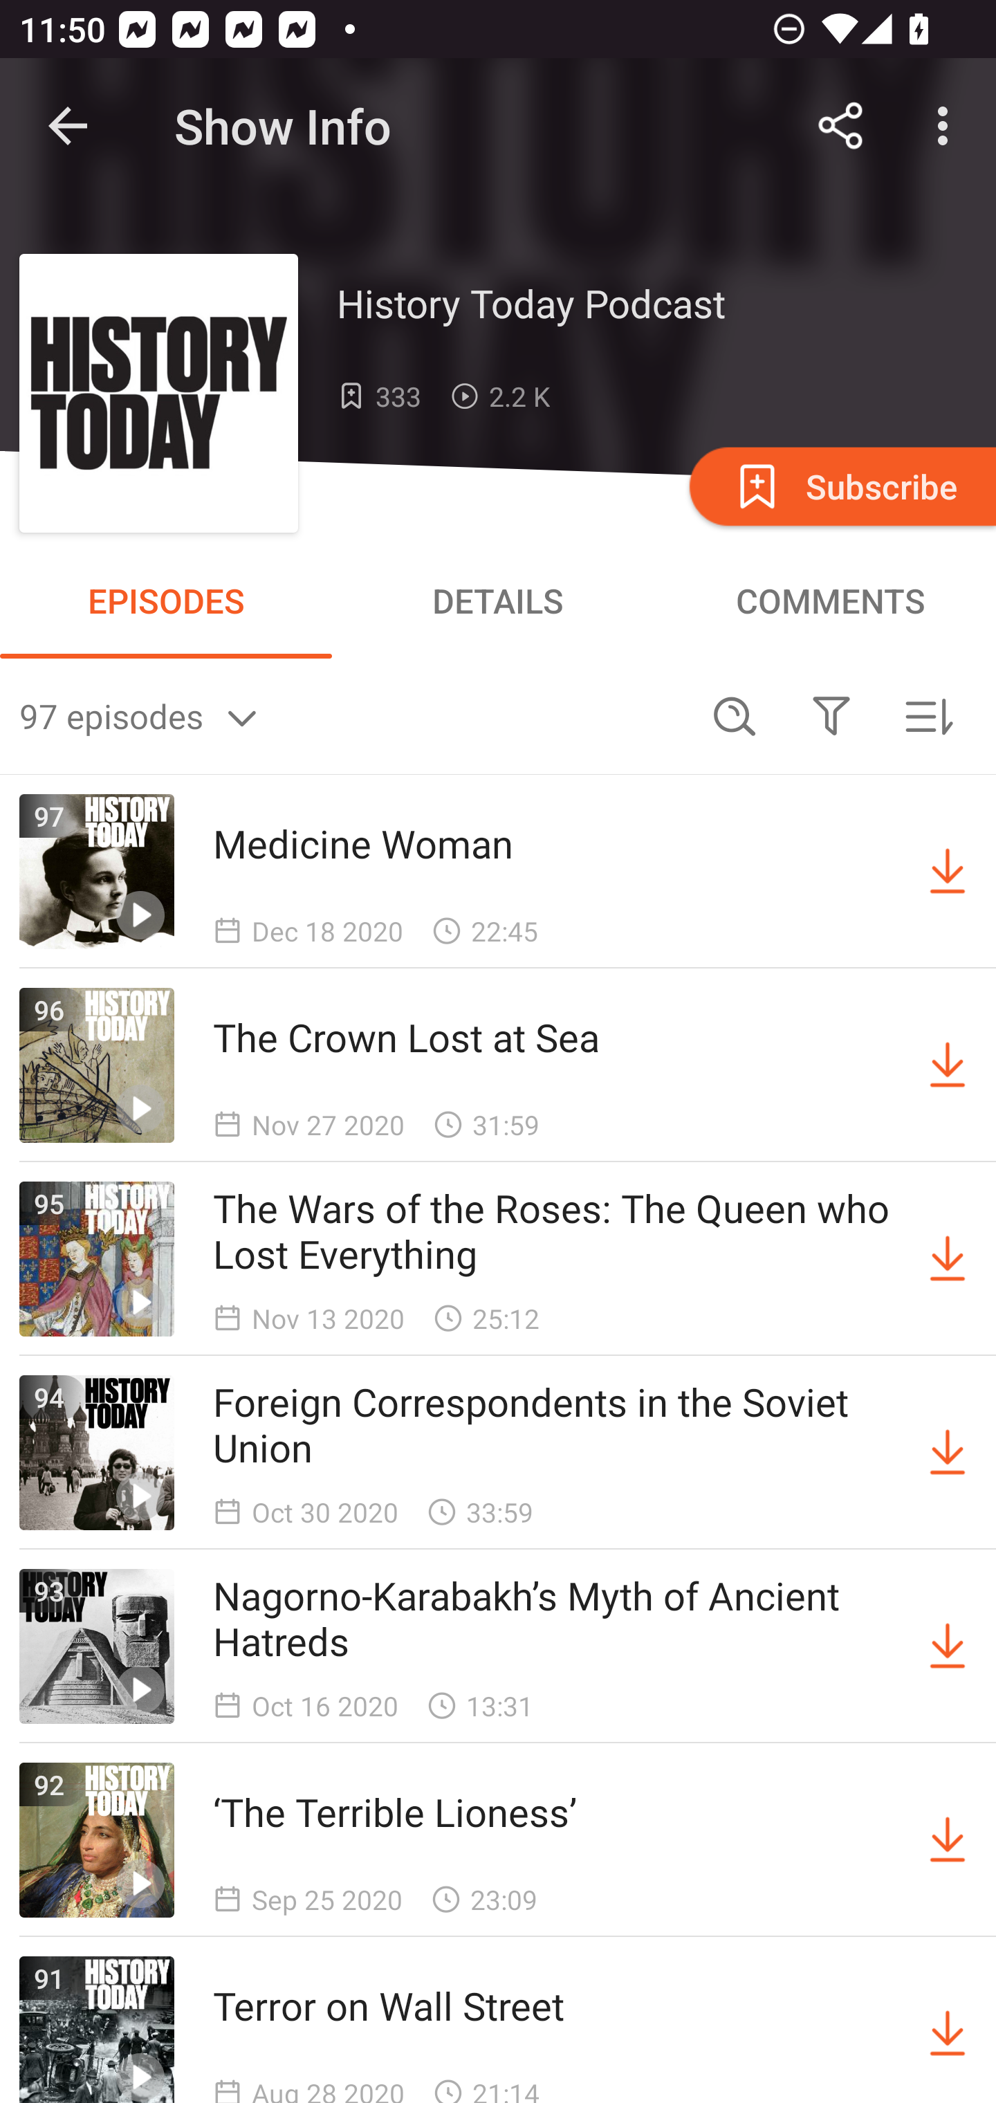  Describe the element at coordinates (831, 715) in the screenshot. I see `` at that location.